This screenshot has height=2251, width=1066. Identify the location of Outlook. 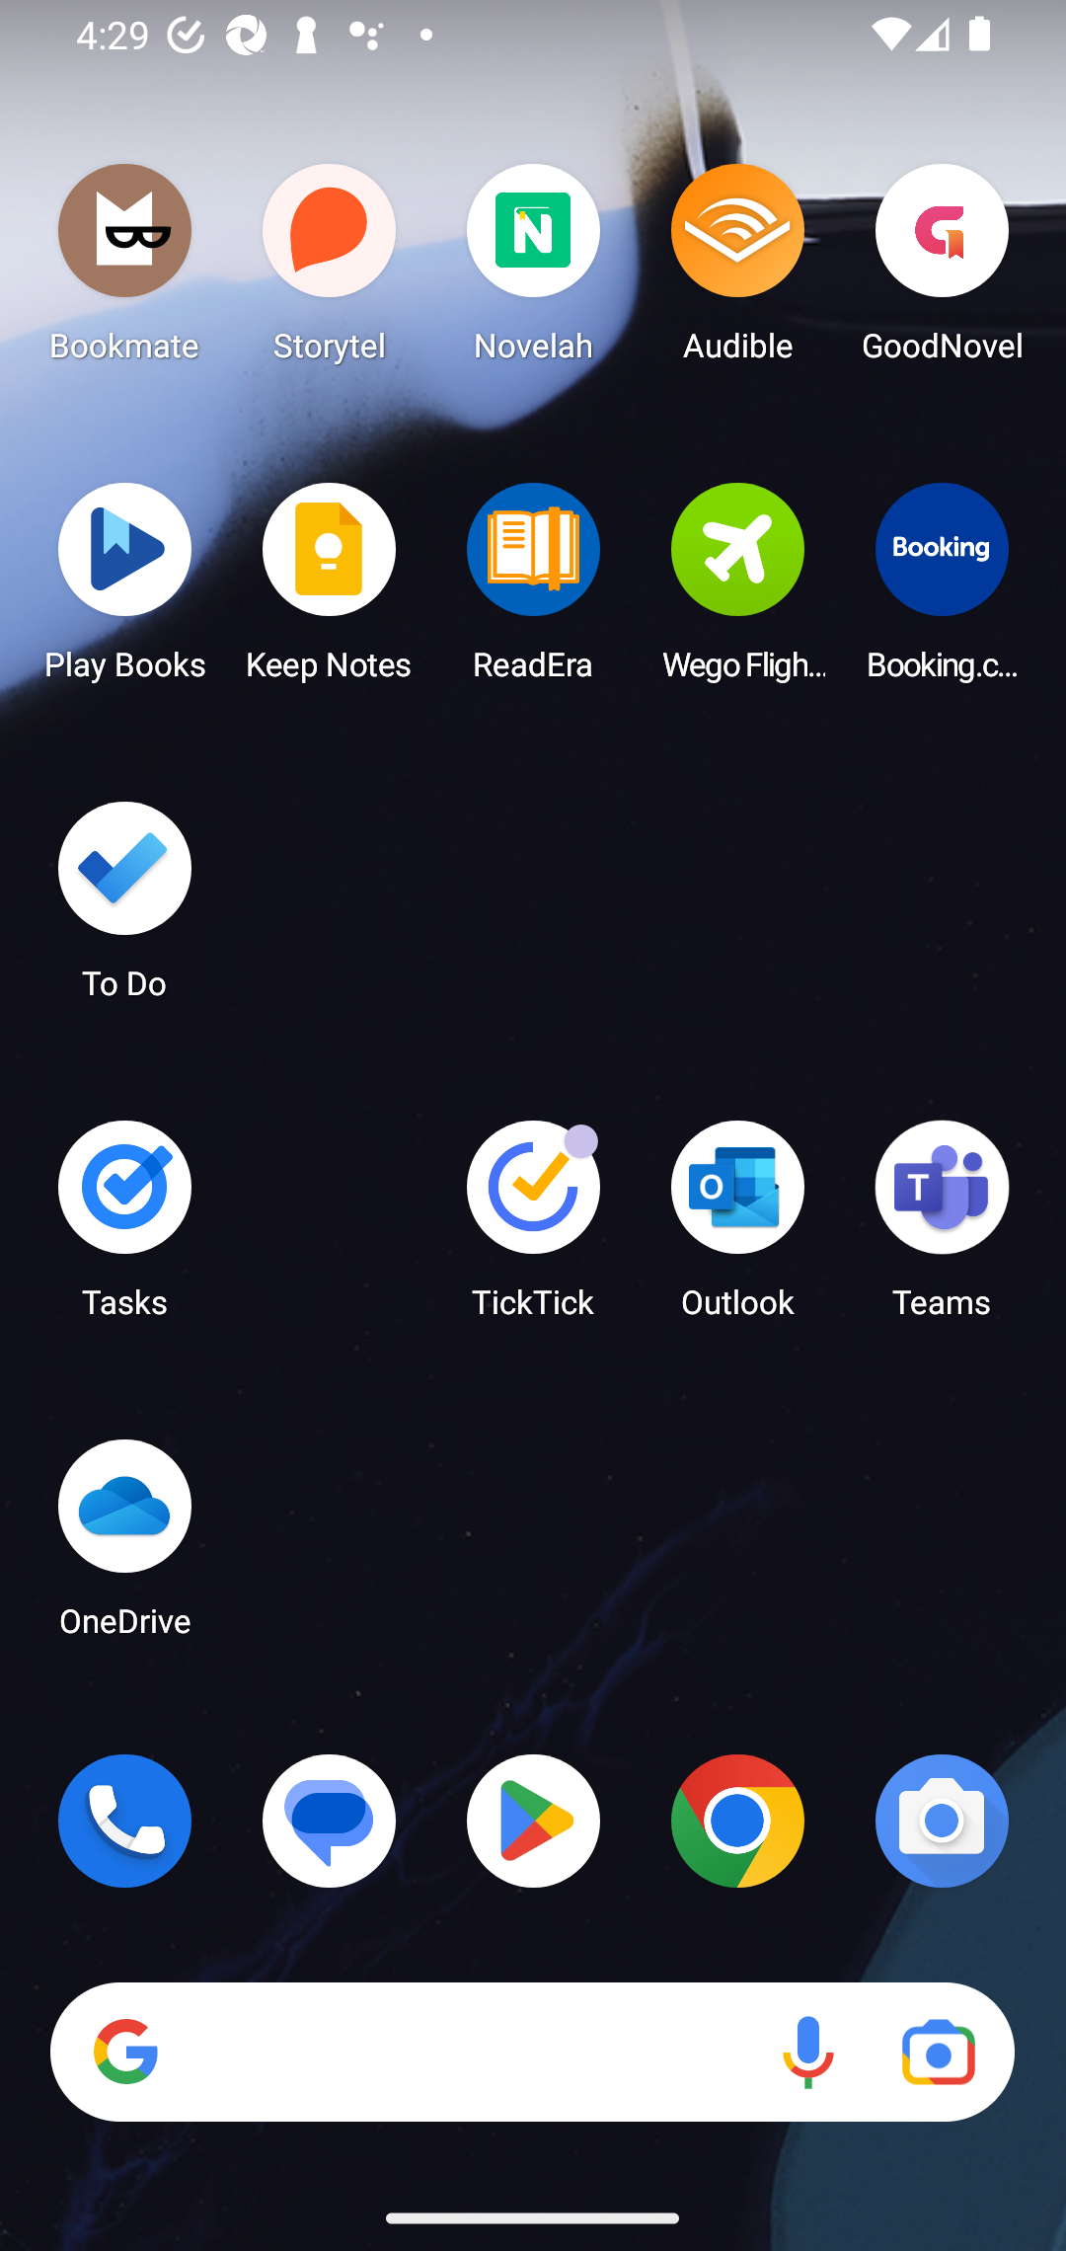
(737, 1228).